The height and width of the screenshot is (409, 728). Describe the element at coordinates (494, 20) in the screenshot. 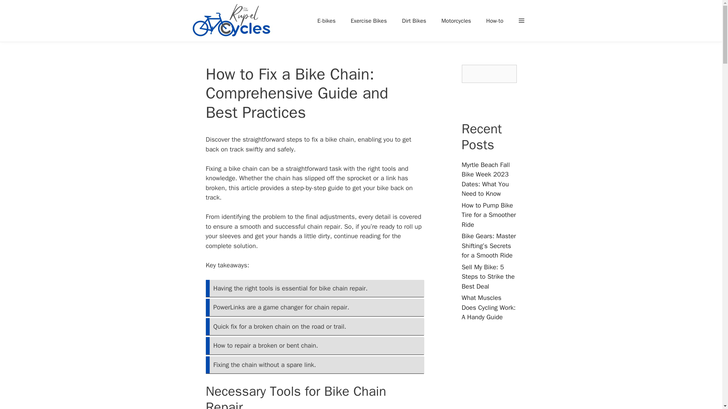

I see `How-to` at that location.